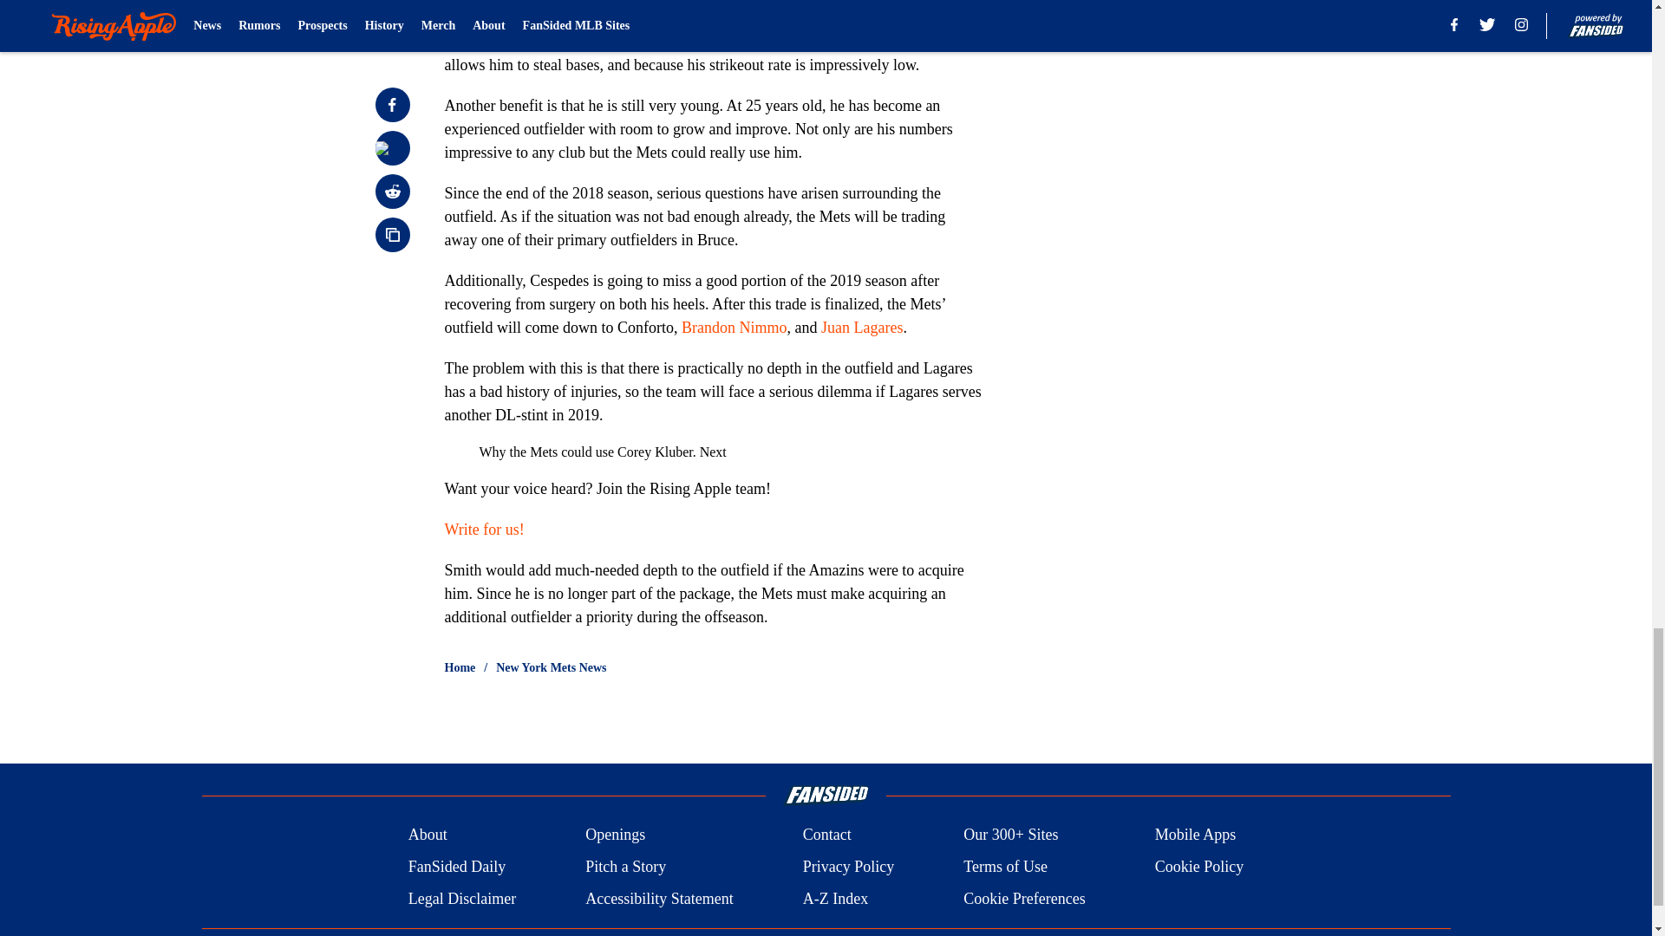  Describe the element at coordinates (484, 529) in the screenshot. I see `Write for us!` at that location.